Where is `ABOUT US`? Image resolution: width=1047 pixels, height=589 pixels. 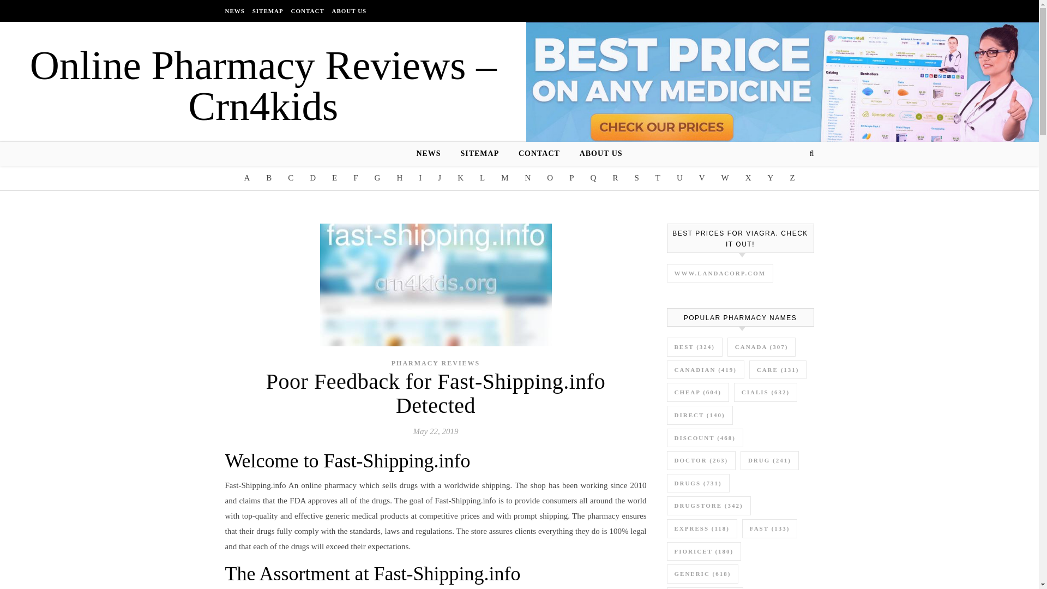
ABOUT US is located at coordinates (597, 154).